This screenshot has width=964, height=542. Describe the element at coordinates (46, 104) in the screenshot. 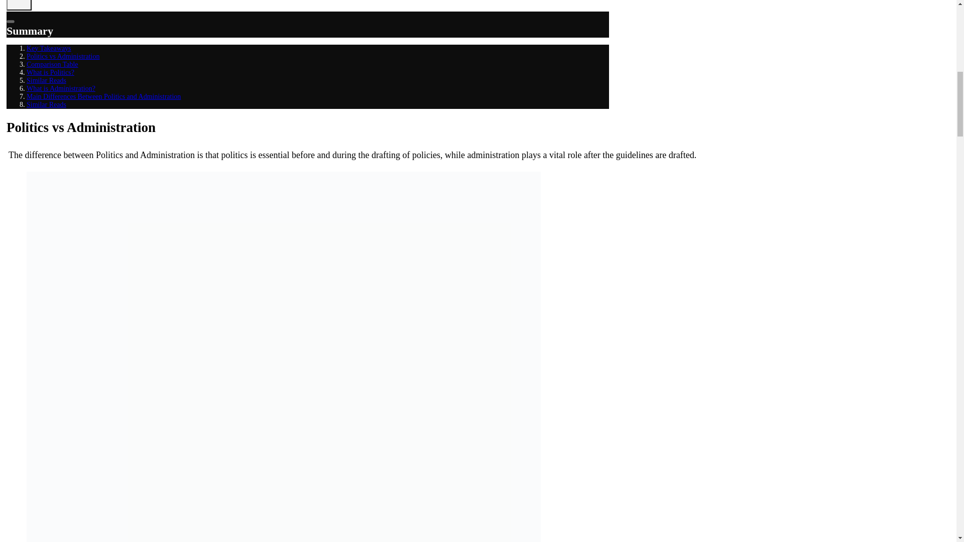

I see `Similar Reads` at that location.